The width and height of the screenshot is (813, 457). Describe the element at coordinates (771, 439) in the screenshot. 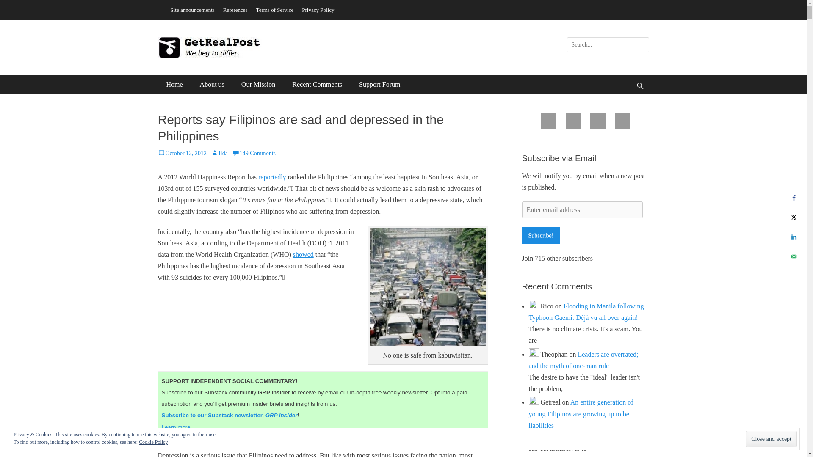

I see `Close and accept` at that location.